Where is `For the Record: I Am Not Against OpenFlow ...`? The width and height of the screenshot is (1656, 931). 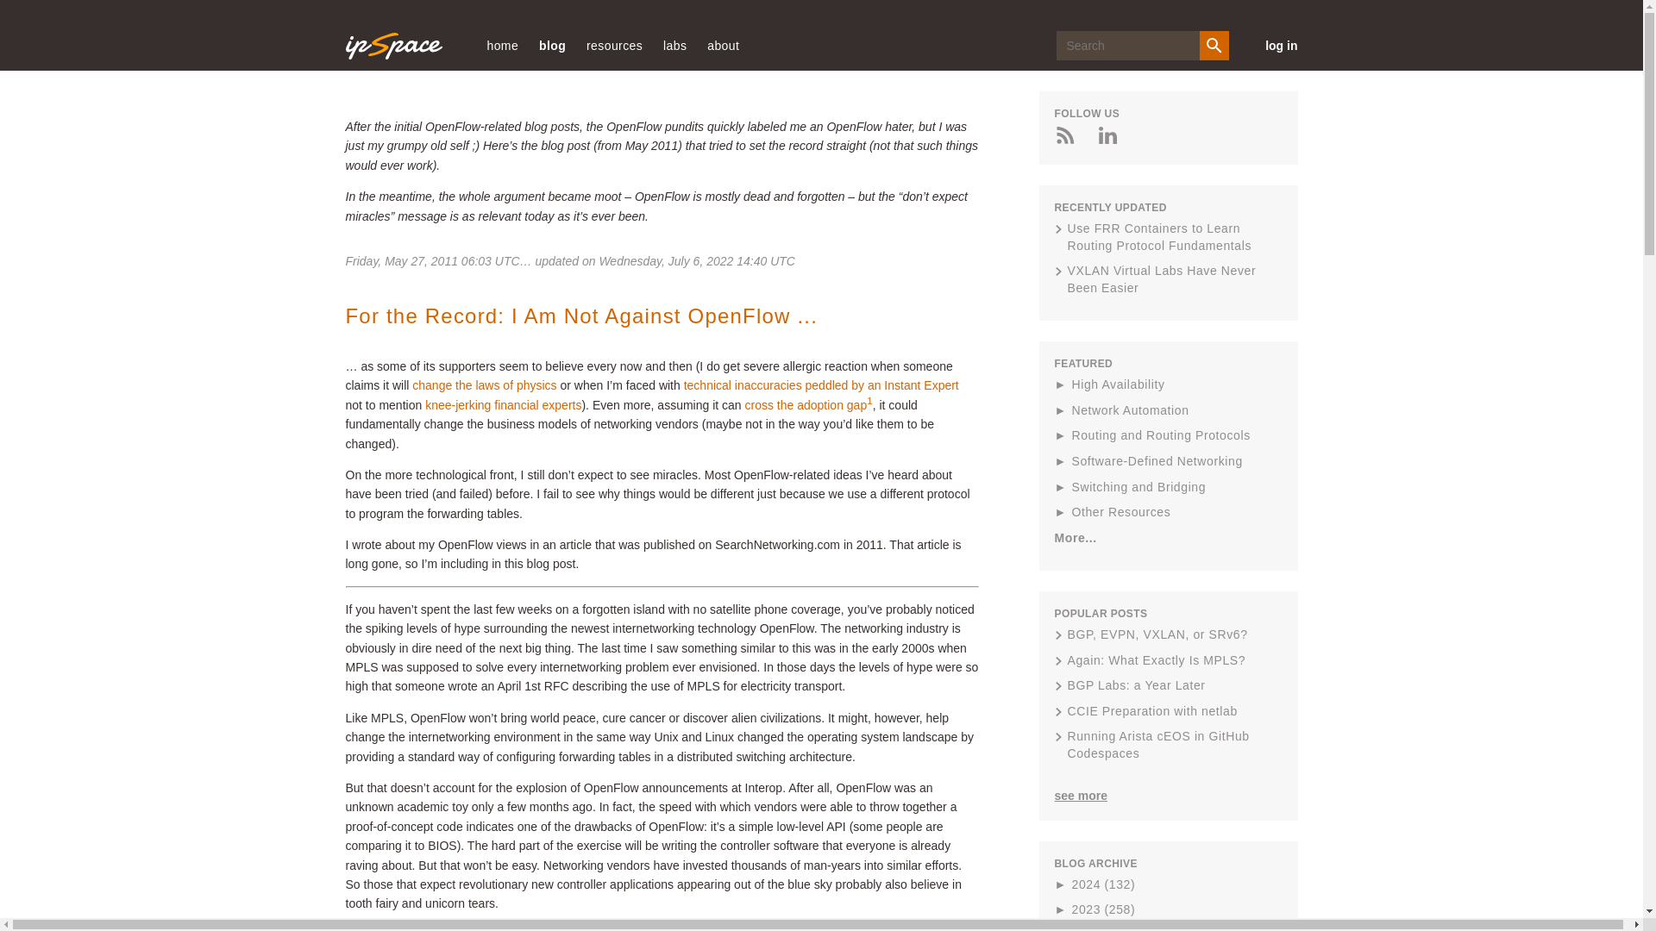 For the Record: I Am Not Against OpenFlow ... is located at coordinates (581, 316).